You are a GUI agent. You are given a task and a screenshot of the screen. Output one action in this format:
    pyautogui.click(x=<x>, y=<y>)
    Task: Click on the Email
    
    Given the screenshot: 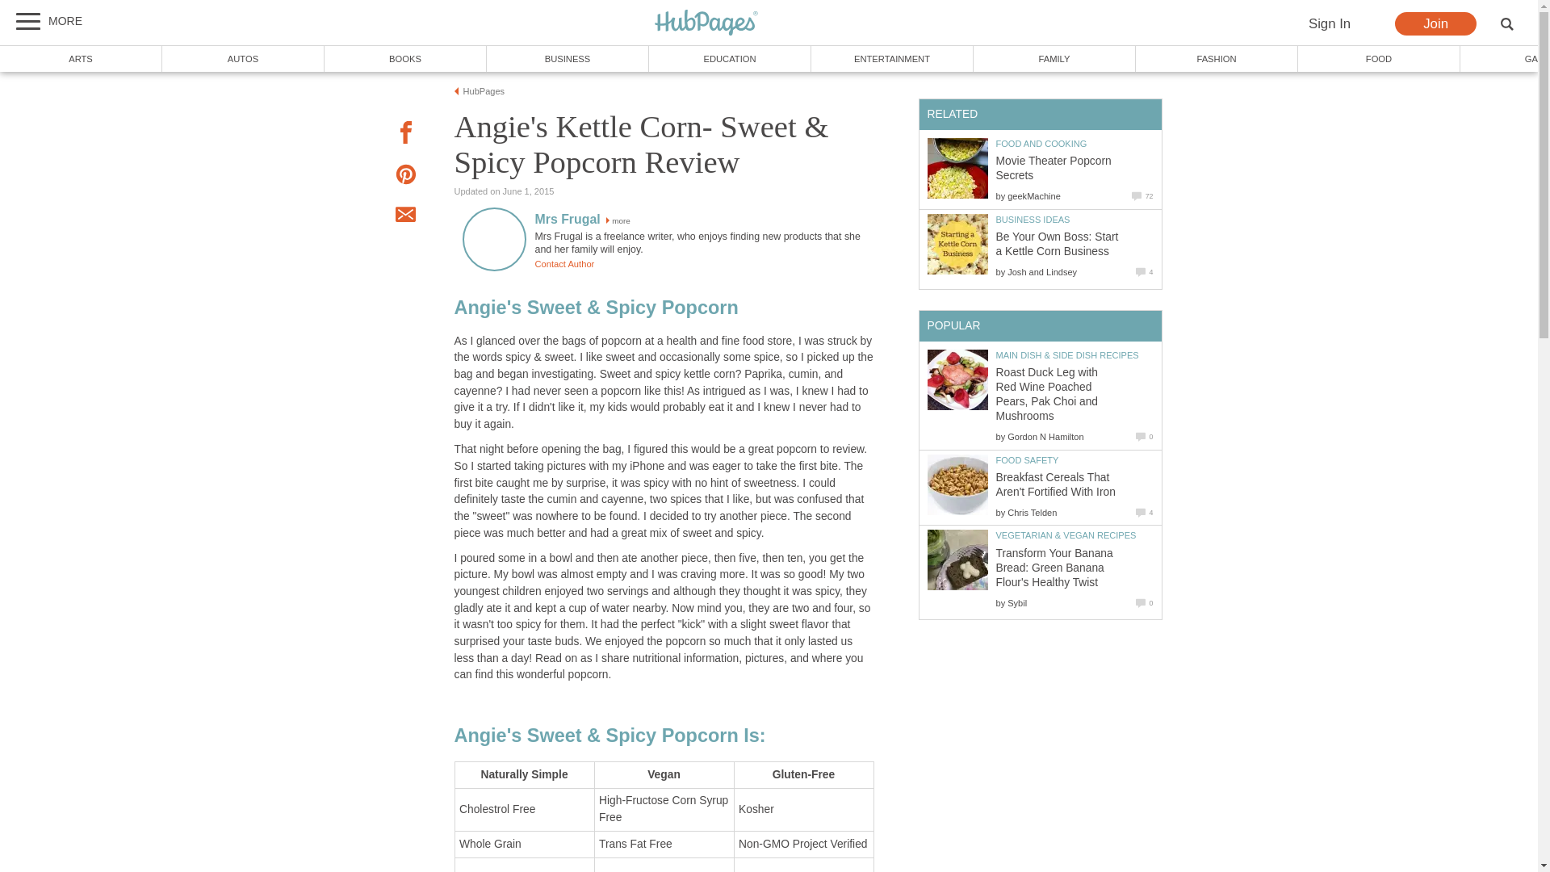 What is the action you would take?
    pyautogui.click(x=405, y=216)
    